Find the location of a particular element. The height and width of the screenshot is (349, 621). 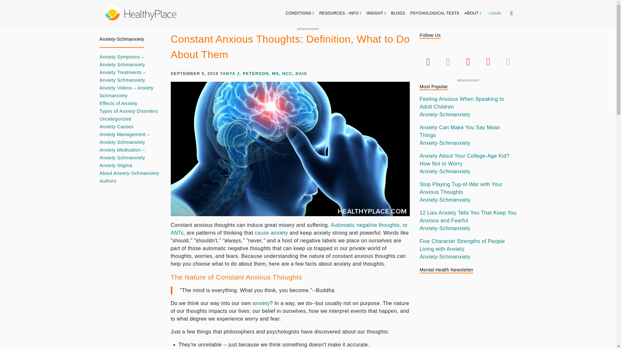

What Is Anxiety? Anxiety Definition is located at coordinates (261, 303).